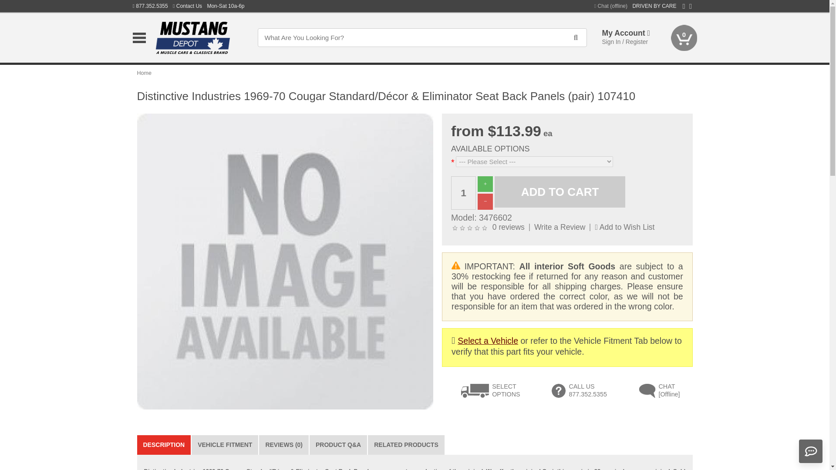  What do you see at coordinates (199, 37) in the screenshot?
I see `Mustang Depot` at bounding box center [199, 37].